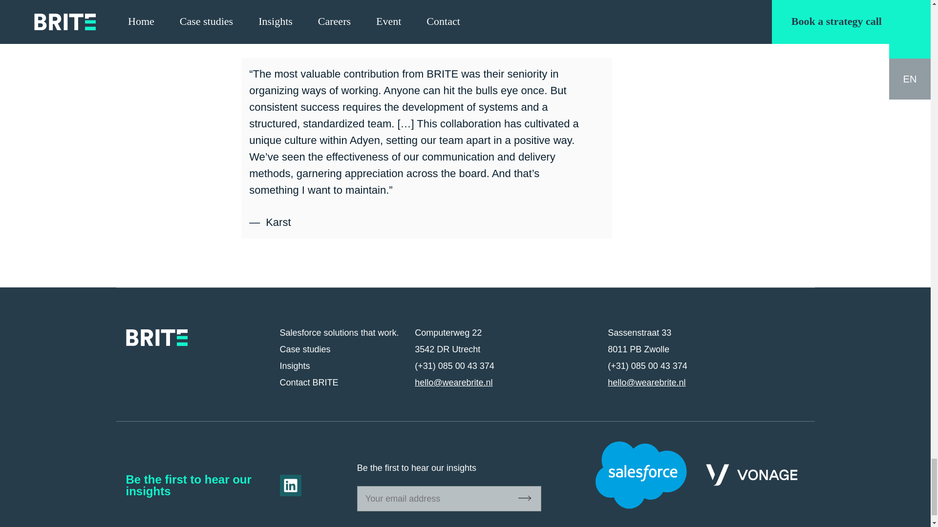  What do you see at coordinates (290, 486) in the screenshot?
I see `LinkedIn` at bounding box center [290, 486].